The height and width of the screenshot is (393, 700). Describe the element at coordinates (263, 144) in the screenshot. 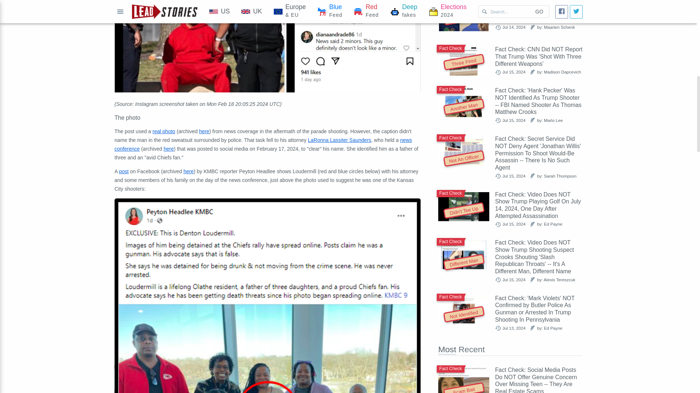

I see `news conference` at that location.